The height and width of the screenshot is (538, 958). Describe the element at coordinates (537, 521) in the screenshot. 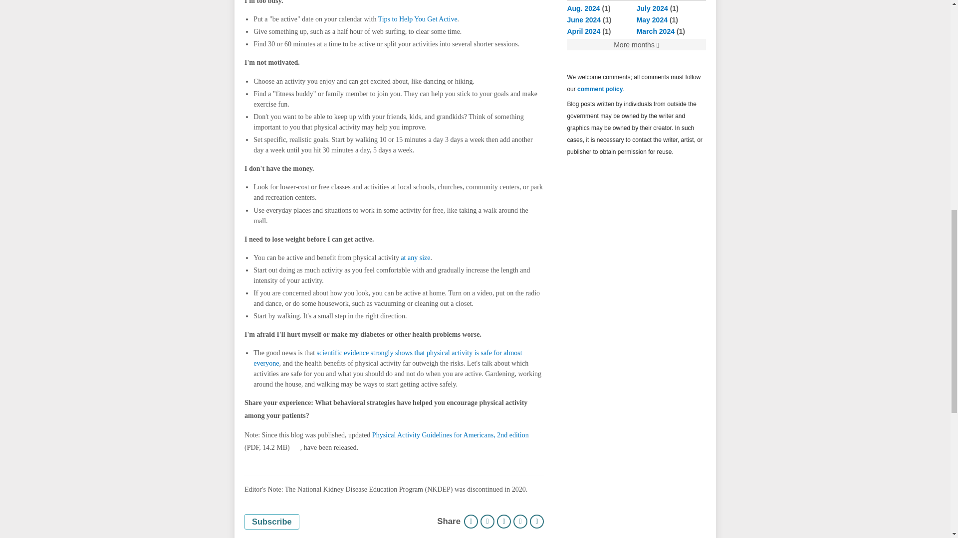

I see `More sharing options` at that location.